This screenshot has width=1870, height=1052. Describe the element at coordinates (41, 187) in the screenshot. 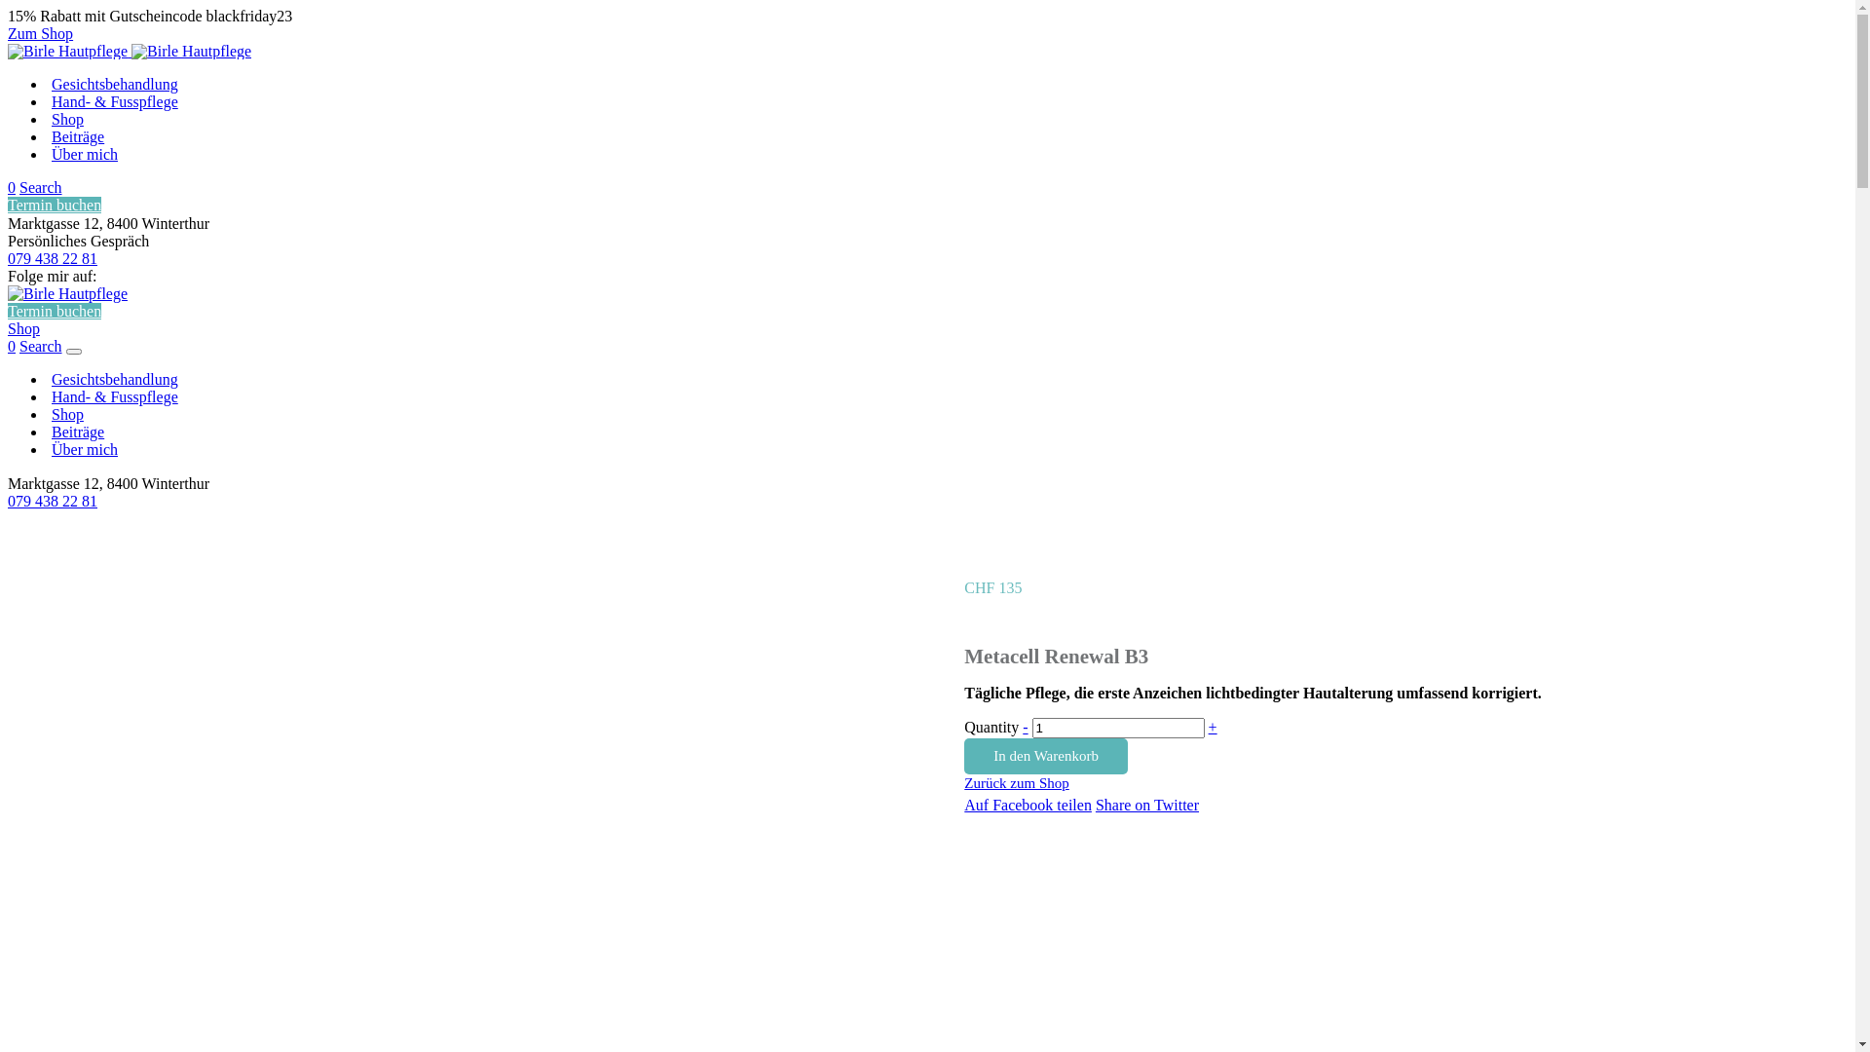

I see `Search` at that location.